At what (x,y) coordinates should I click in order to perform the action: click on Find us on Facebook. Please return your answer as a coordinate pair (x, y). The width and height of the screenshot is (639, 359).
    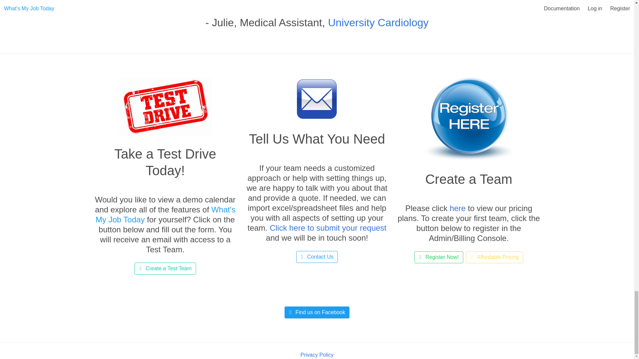
    Looking at the image, I should click on (317, 312).